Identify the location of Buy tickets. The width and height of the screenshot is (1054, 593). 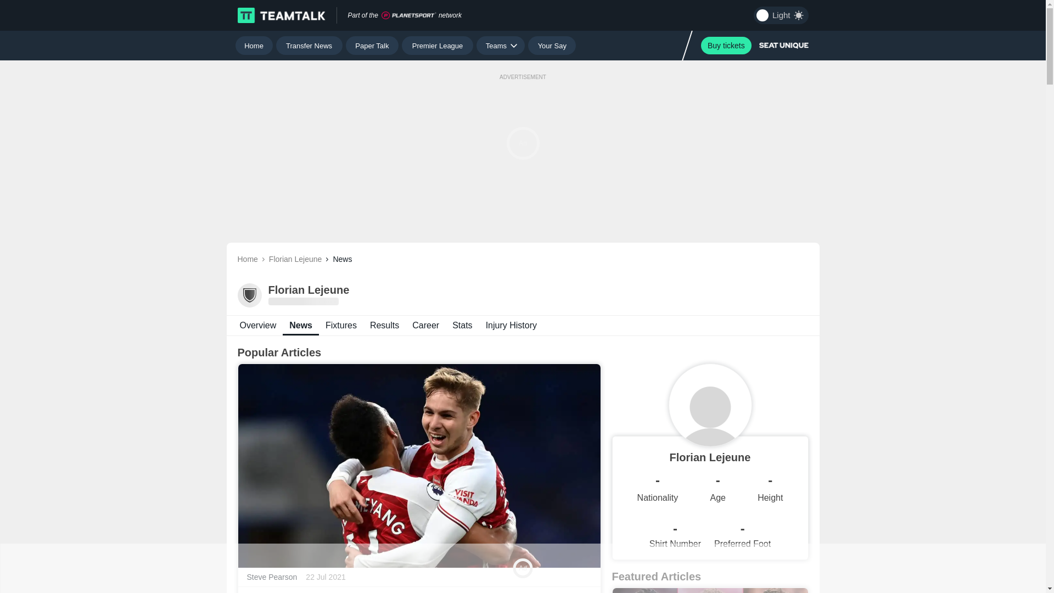
(726, 45).